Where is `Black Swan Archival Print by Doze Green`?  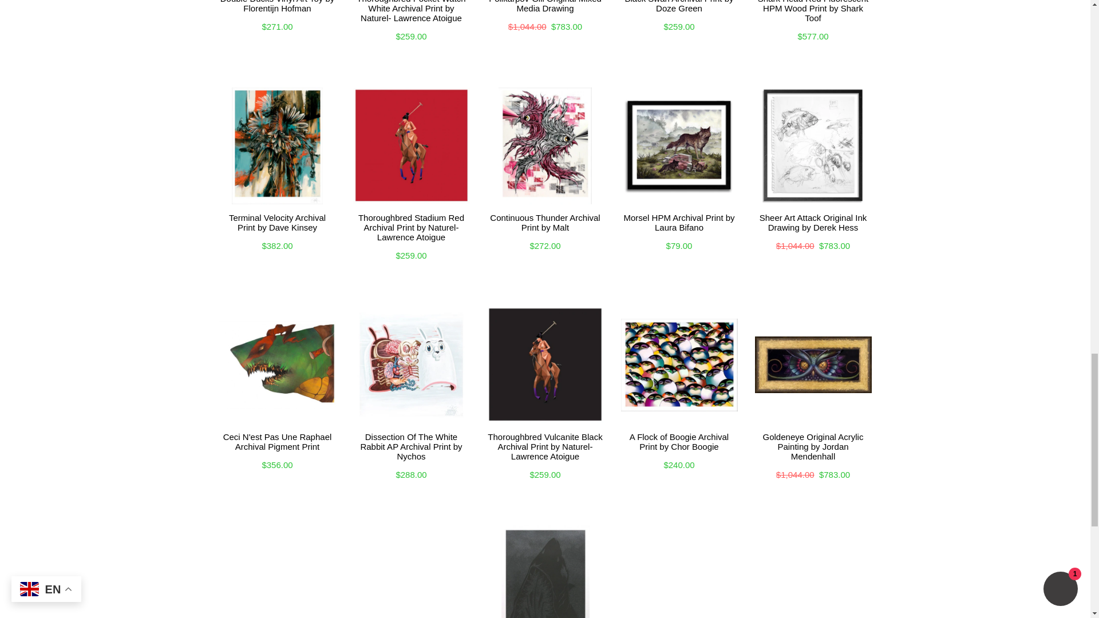
Black Swan Archival Print by Doze Green is located at coordinates (679, 9).